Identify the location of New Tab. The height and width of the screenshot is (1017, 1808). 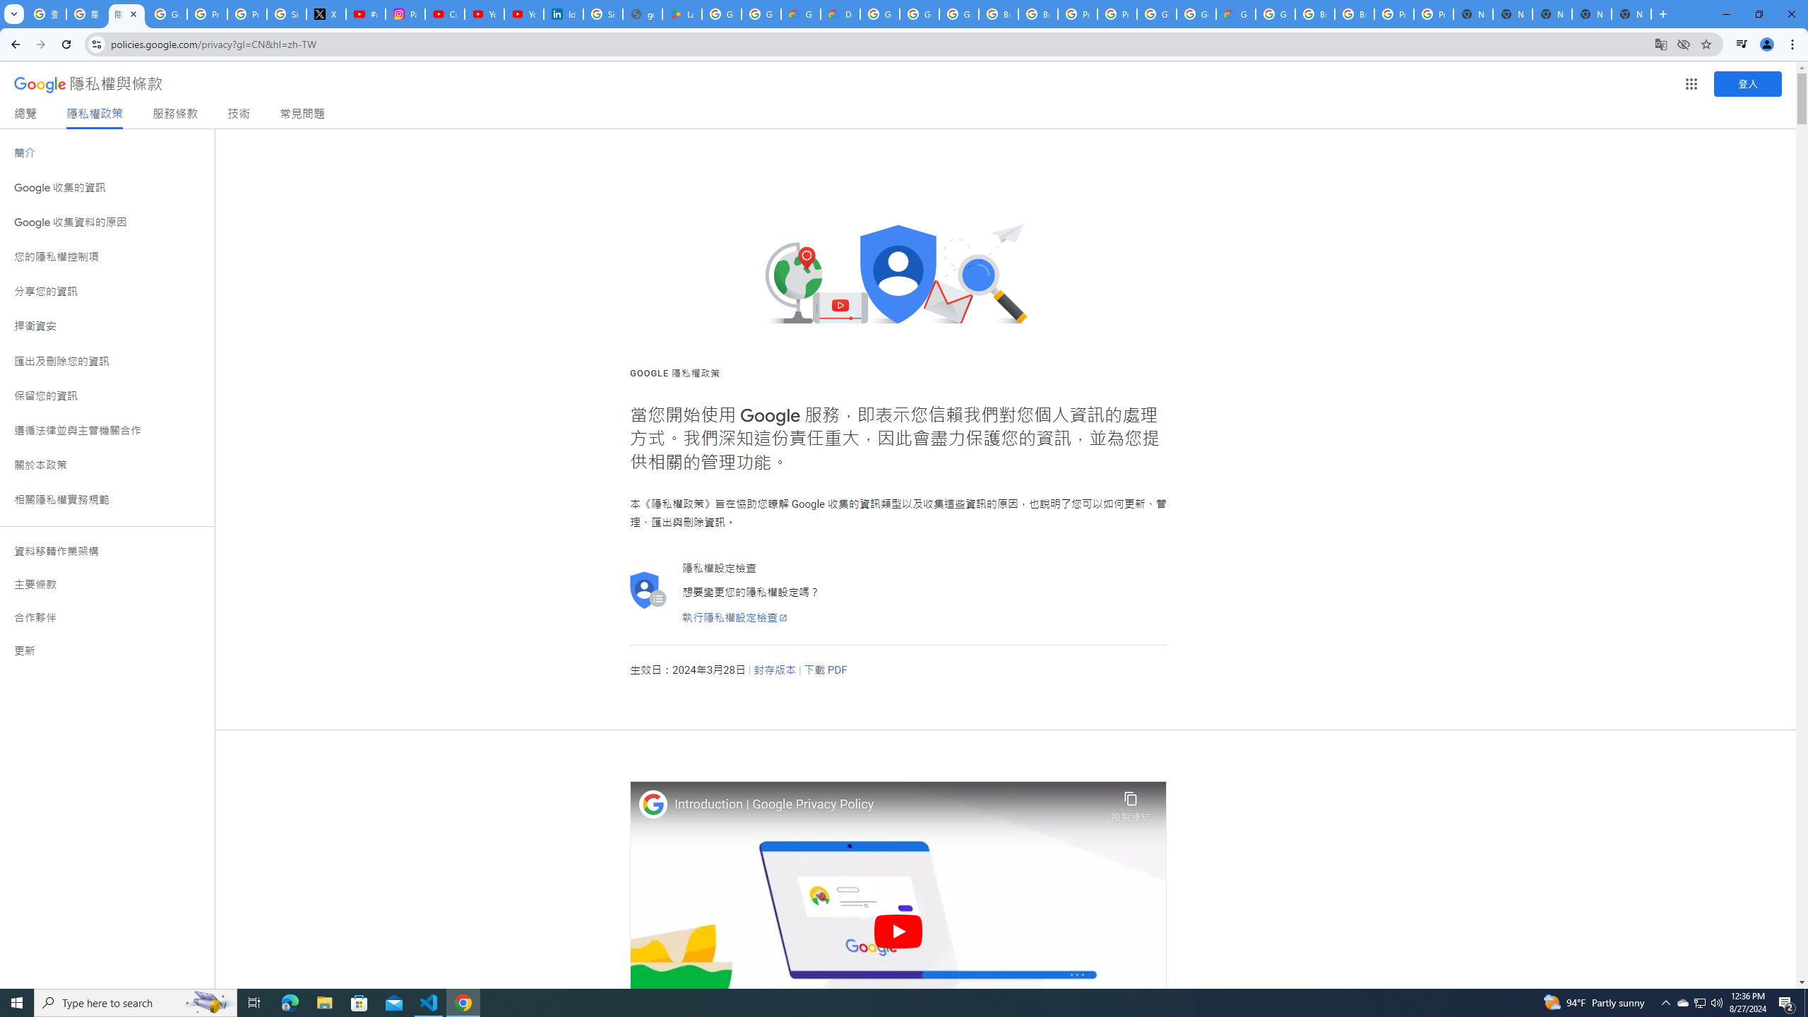
(1631, 14).